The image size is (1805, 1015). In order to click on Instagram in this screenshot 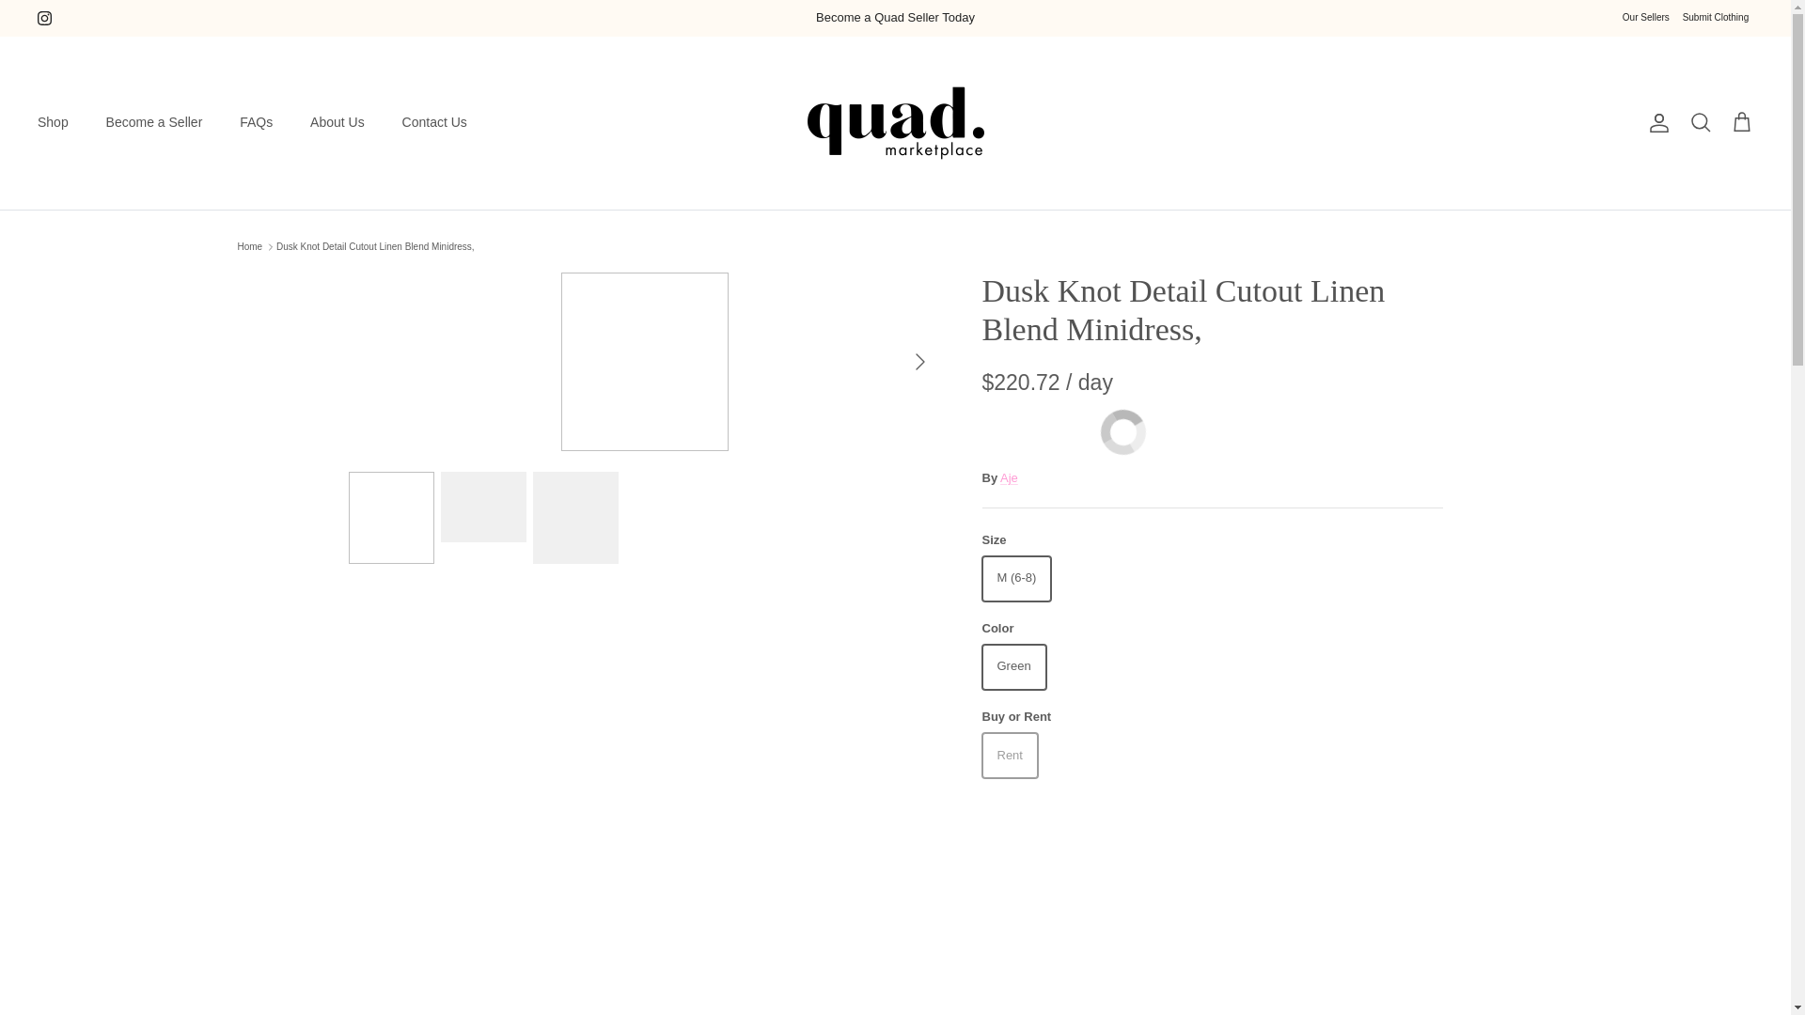, I will do `click(45, 18)`.